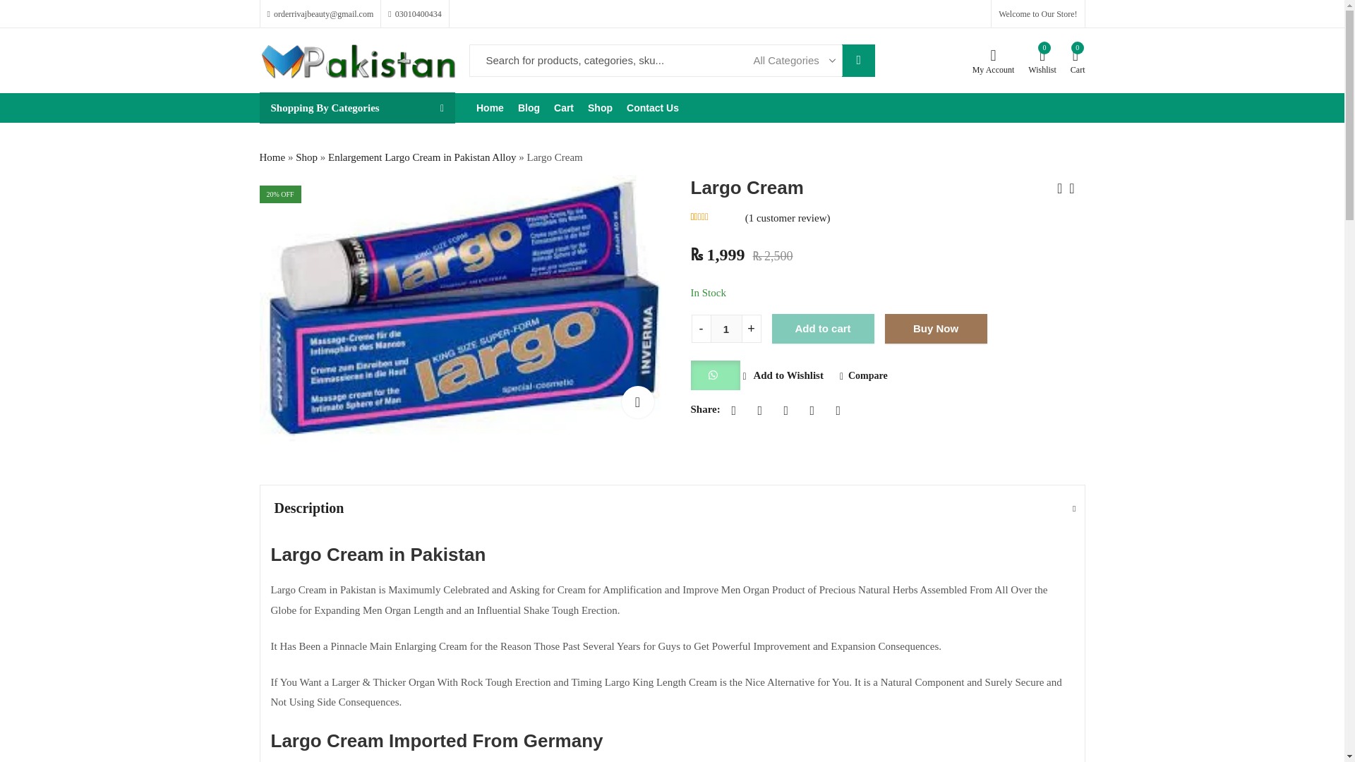 The height and width of the screenshot is (762, 1355). I want to click on Shop, so click(600, 107).